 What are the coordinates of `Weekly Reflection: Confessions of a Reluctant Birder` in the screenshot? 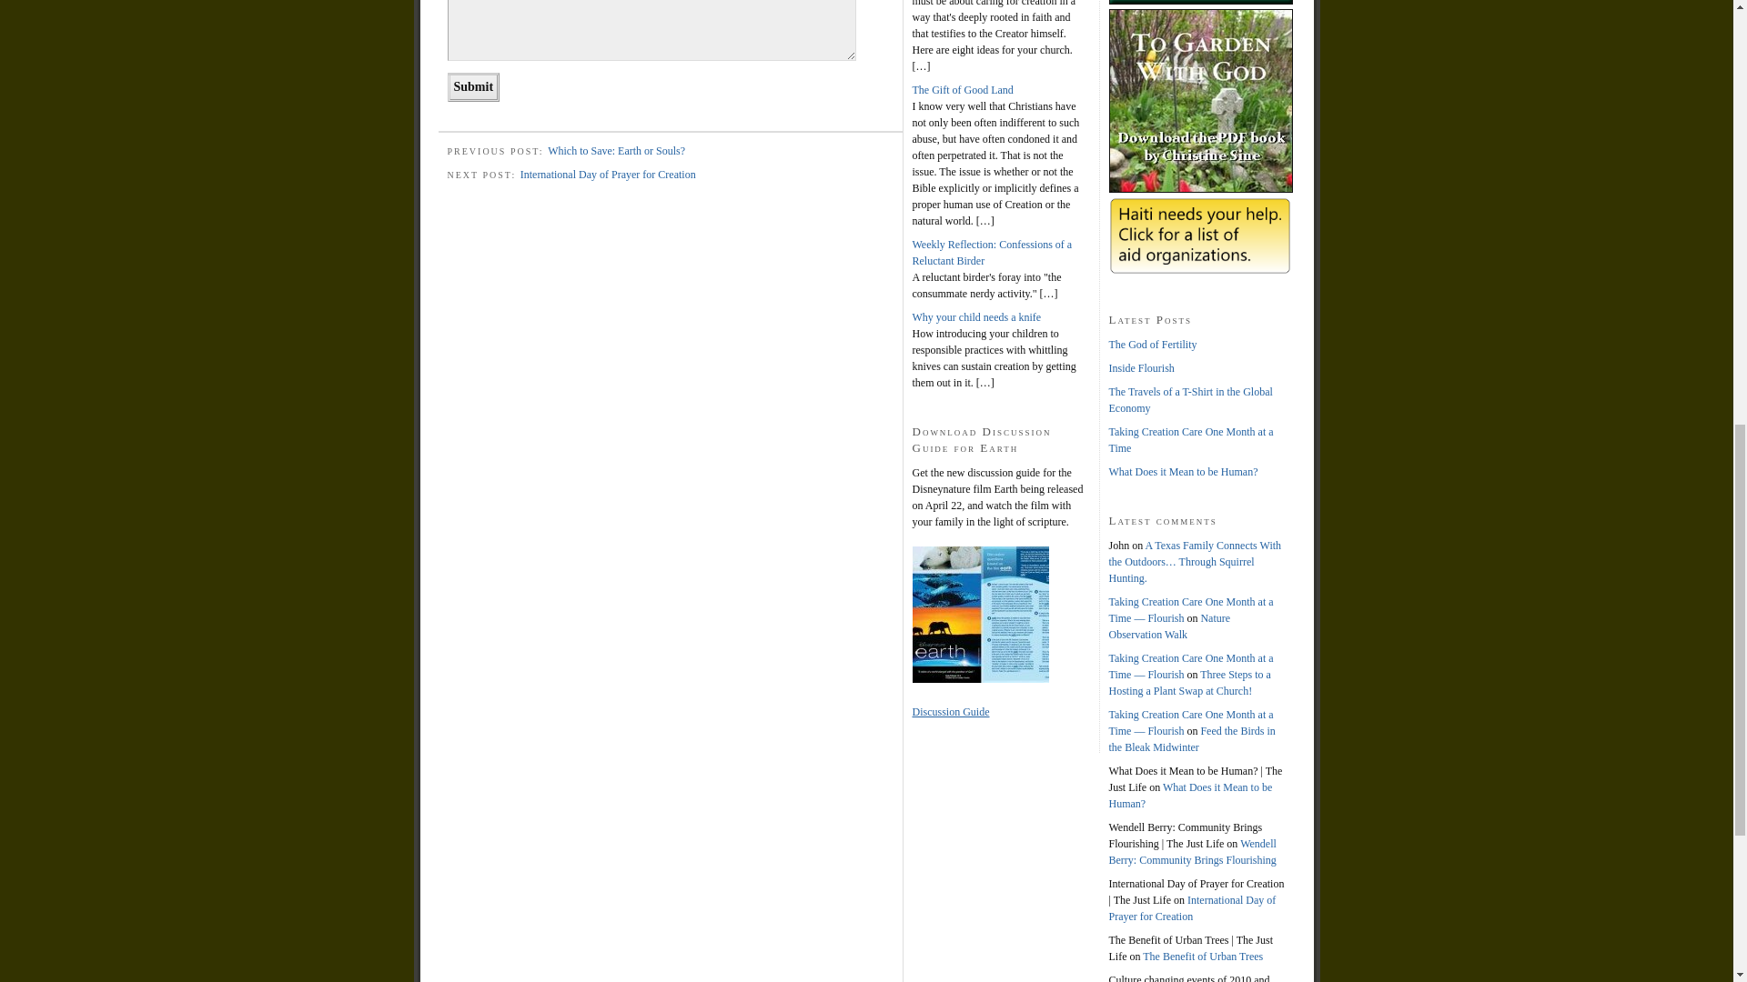 It's located at (992, 253).